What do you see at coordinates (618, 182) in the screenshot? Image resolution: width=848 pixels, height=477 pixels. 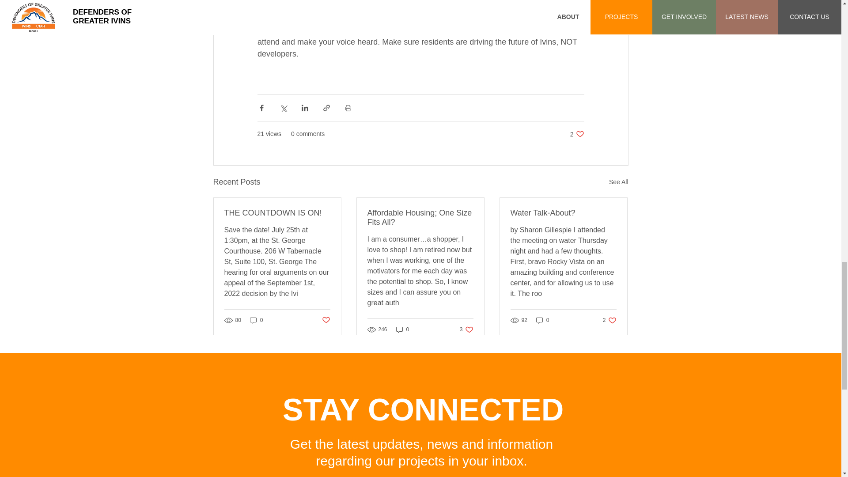 I see `0` at bounding box center [618, 182].